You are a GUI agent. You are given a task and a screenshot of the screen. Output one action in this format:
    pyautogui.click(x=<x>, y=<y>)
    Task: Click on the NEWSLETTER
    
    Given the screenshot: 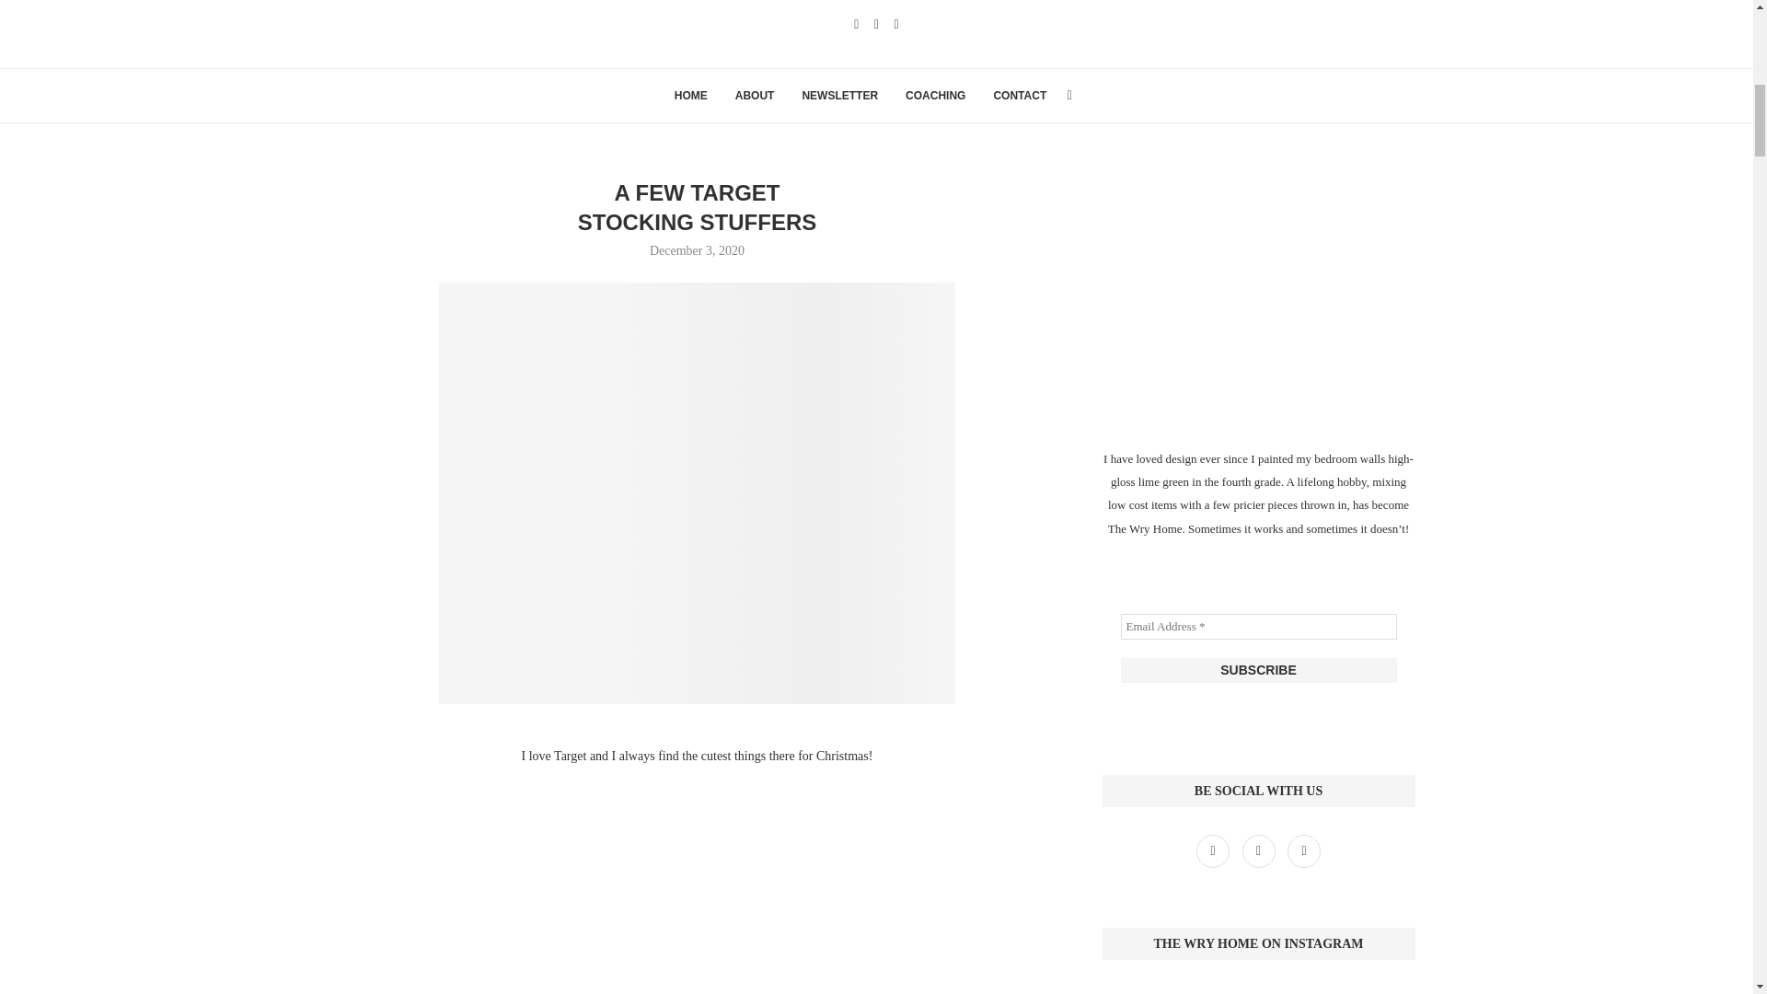 What is the action you would take?
    pyautogui.click(x=839, y=95)
    